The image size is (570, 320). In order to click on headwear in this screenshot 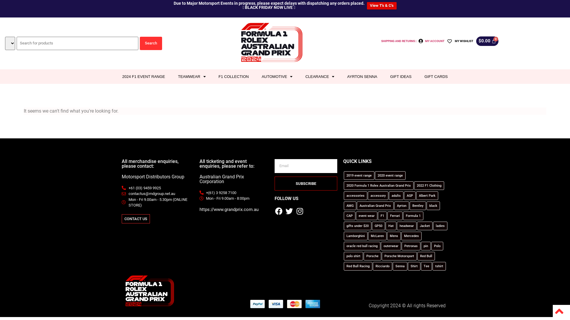, I will do `click(407, 226)`.